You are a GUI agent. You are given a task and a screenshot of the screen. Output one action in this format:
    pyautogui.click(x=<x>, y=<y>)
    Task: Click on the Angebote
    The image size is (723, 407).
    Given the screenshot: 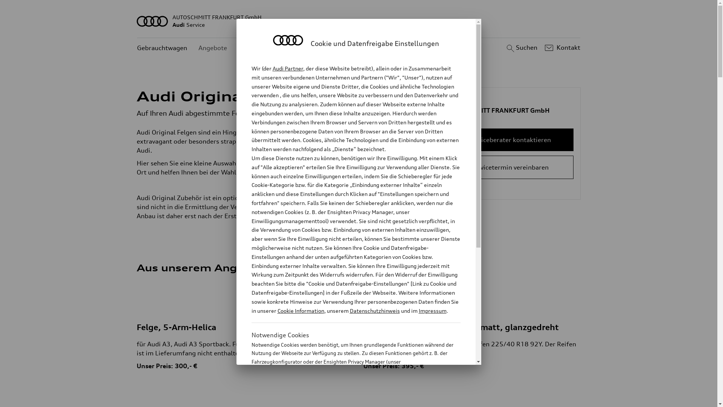 What is the action you would take?
    pyautogui.click(x=213, y=48)
    